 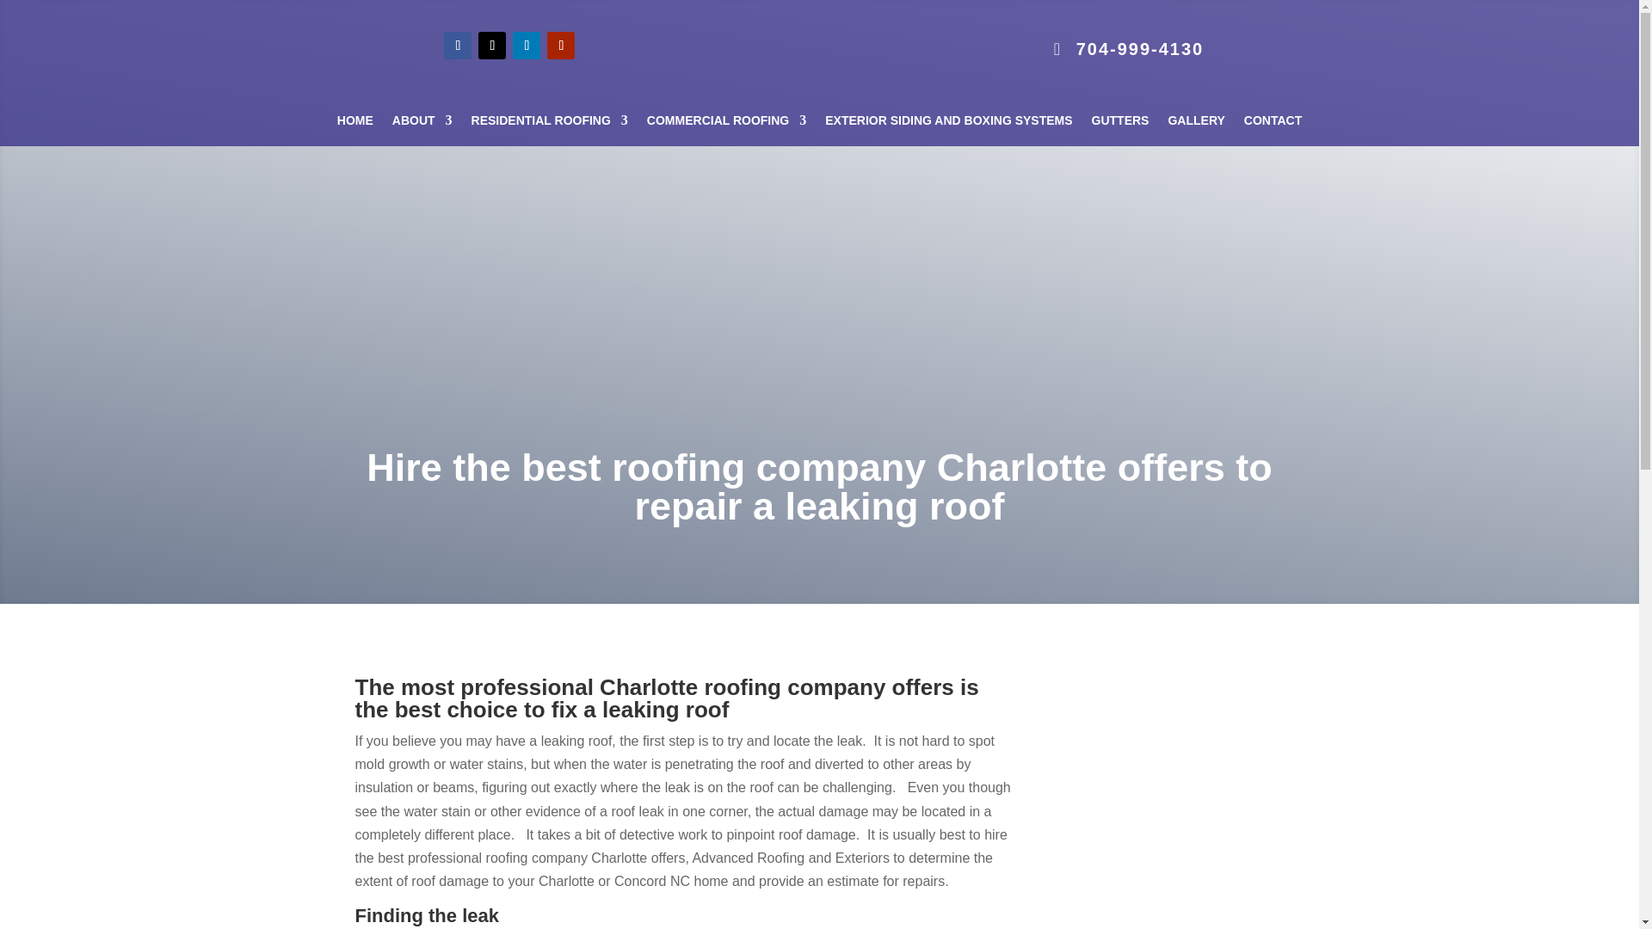 What do you see at coordinates (1155, 772) in the screenshot?
I see `Roofing company - Charlotte, NC` at bounding box center [1155, 772].